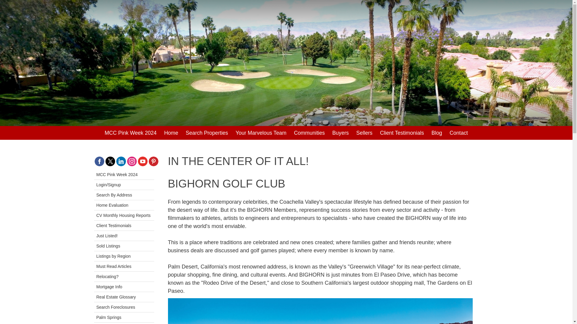  I want to click on Communities, so click(309, 133).